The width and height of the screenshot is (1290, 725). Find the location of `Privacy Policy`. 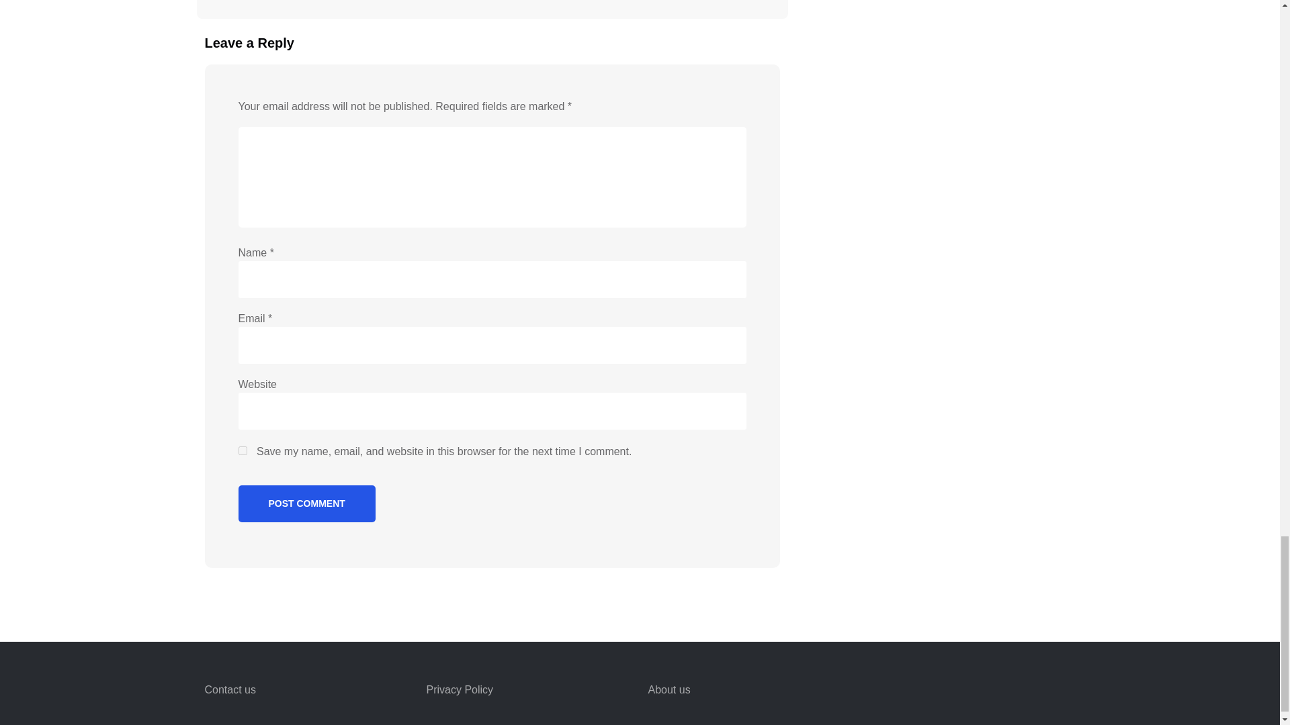

Privacy Policy is located at coordinates (459, 690).